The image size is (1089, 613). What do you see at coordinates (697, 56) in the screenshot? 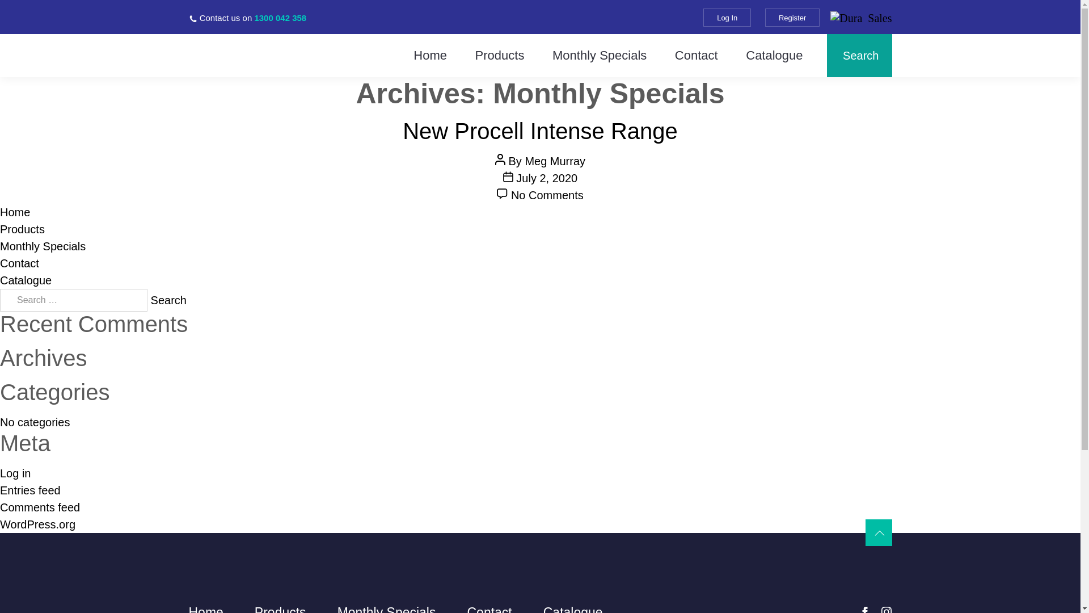
I see `Contact` at bounding box center [697, 56].